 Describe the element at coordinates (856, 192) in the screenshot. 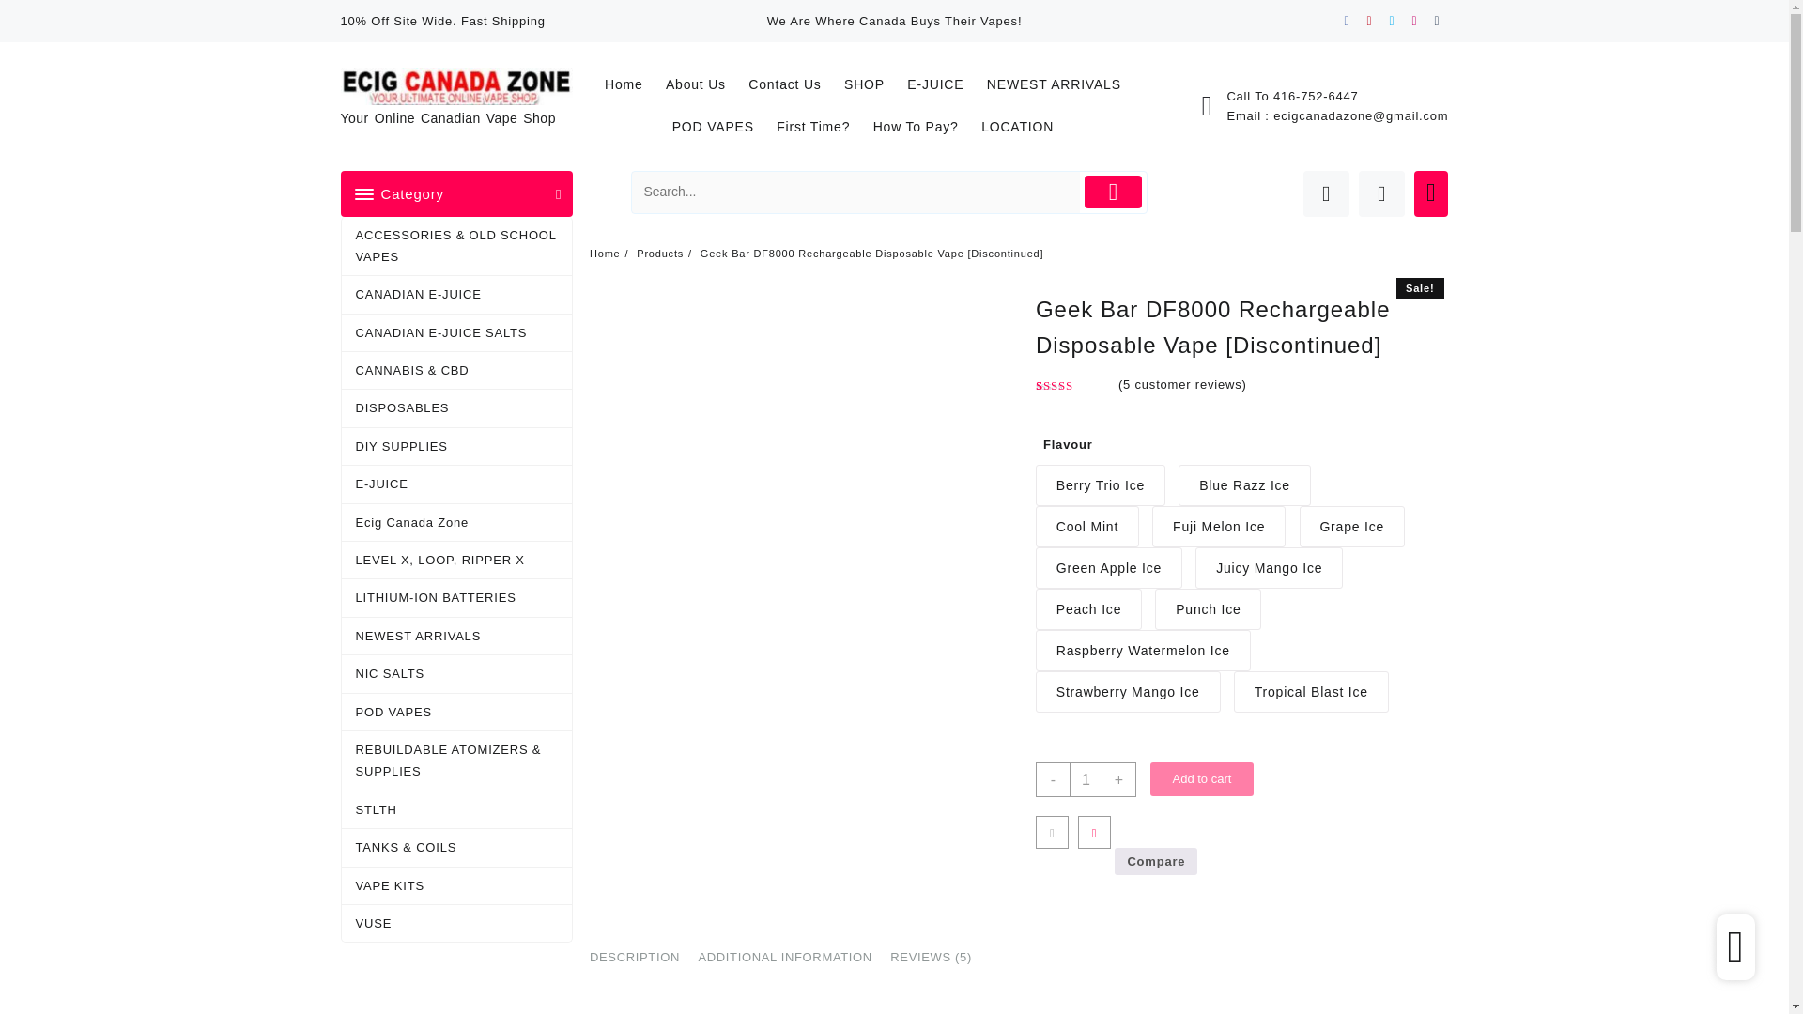

I see `Search` at that location.